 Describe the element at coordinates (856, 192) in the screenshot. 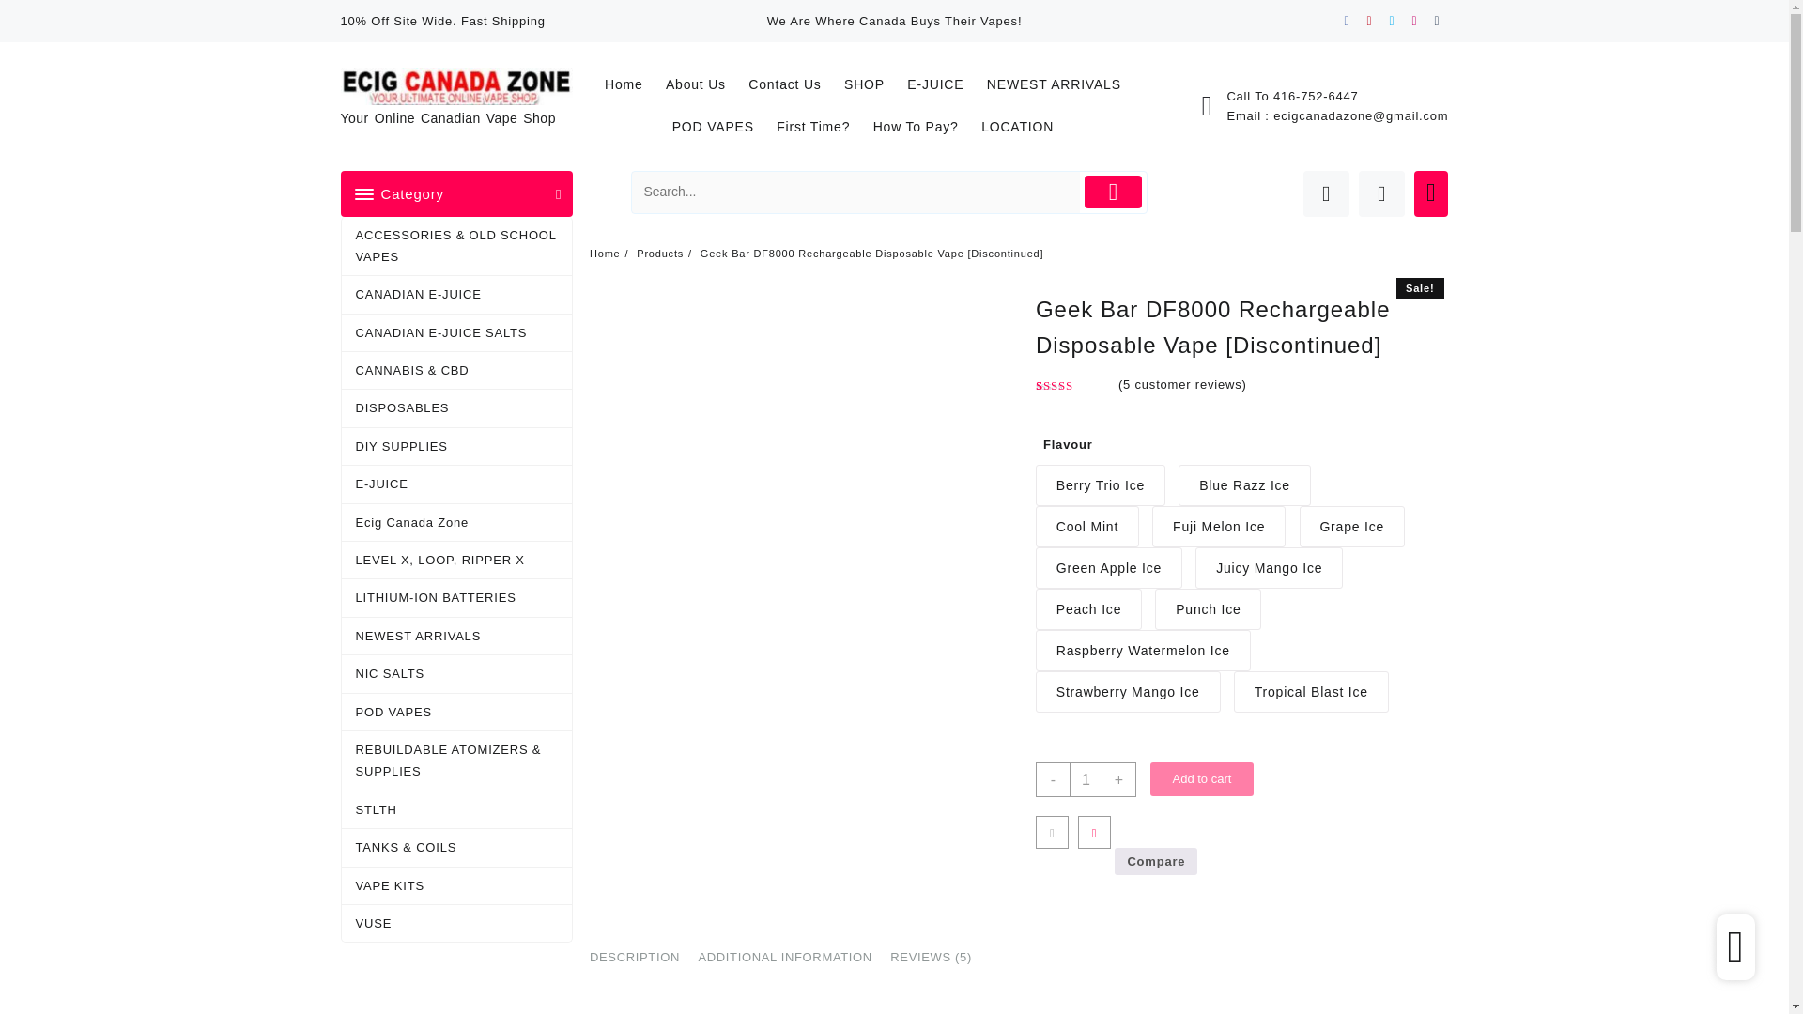

I see `Search` at that location.